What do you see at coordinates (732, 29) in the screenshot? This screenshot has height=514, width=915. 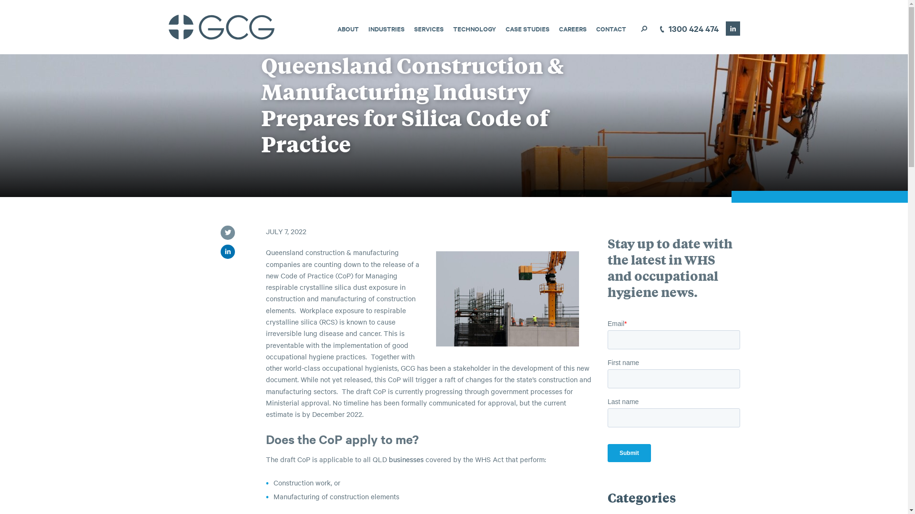 I see `LinkedIn` at bounding box center [732, 29].